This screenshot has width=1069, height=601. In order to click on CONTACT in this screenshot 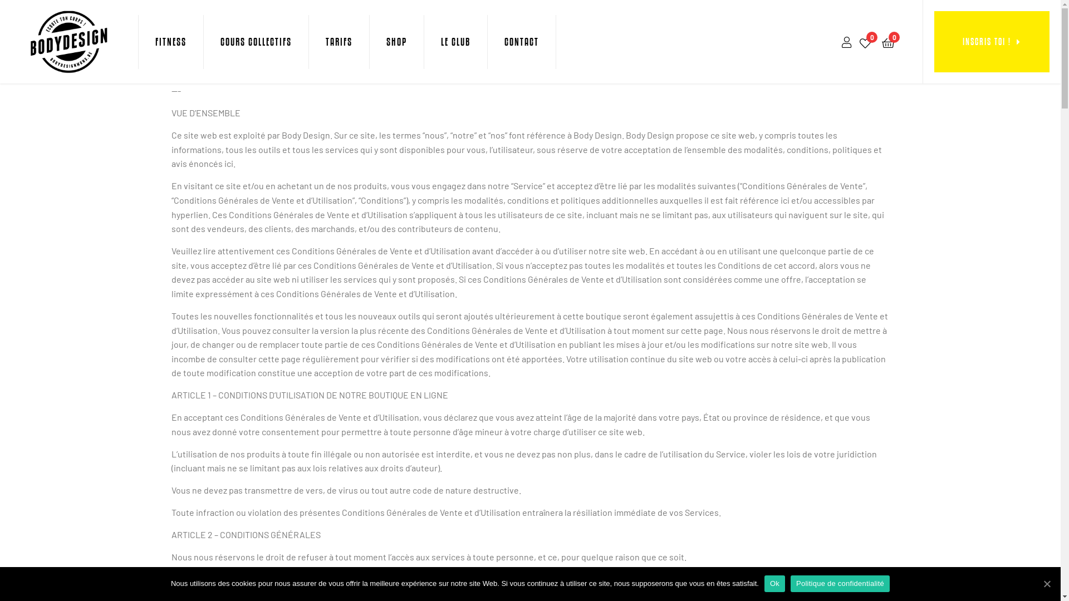, I will do `click(522, 42)`.